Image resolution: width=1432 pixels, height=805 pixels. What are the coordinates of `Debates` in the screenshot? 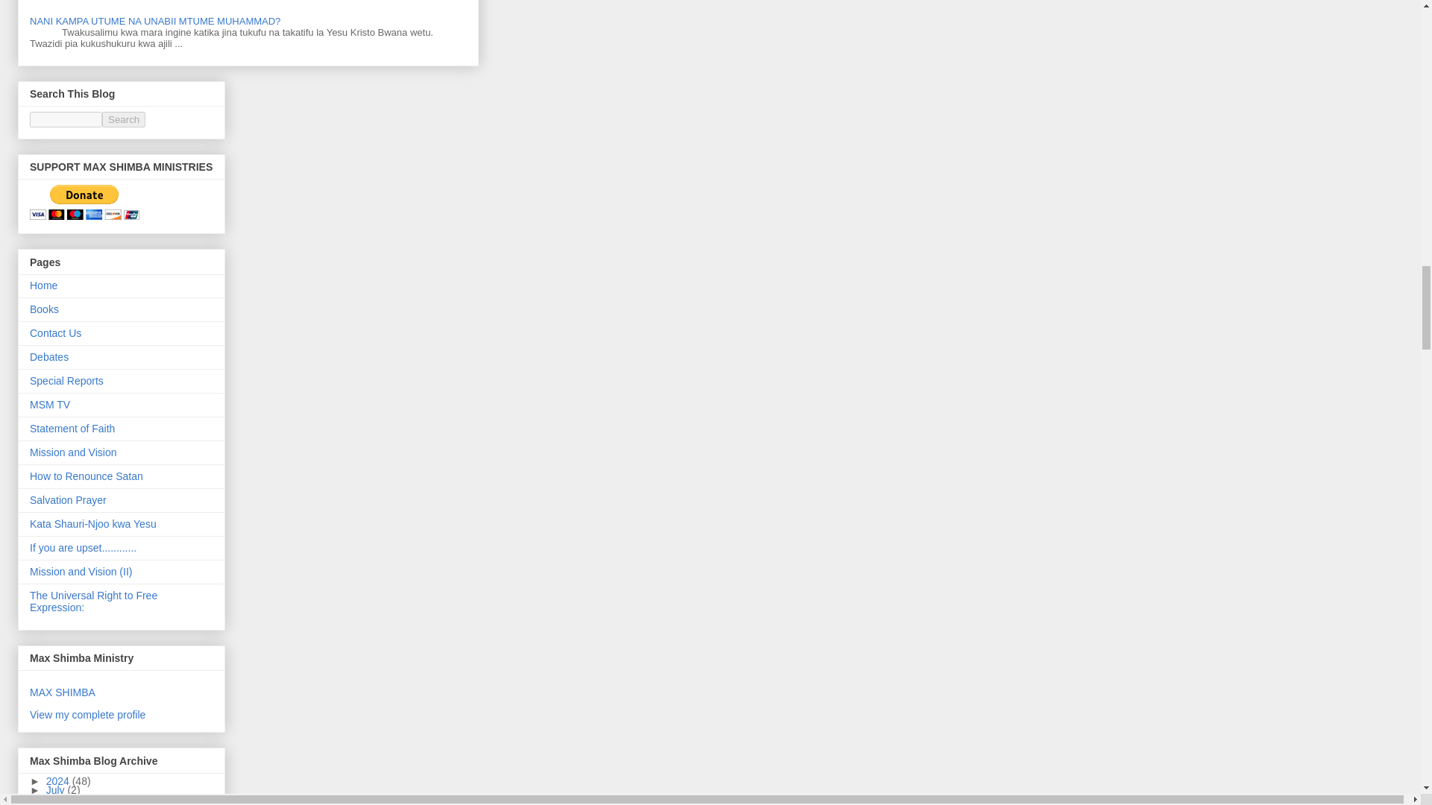 It's located at (49, 356).